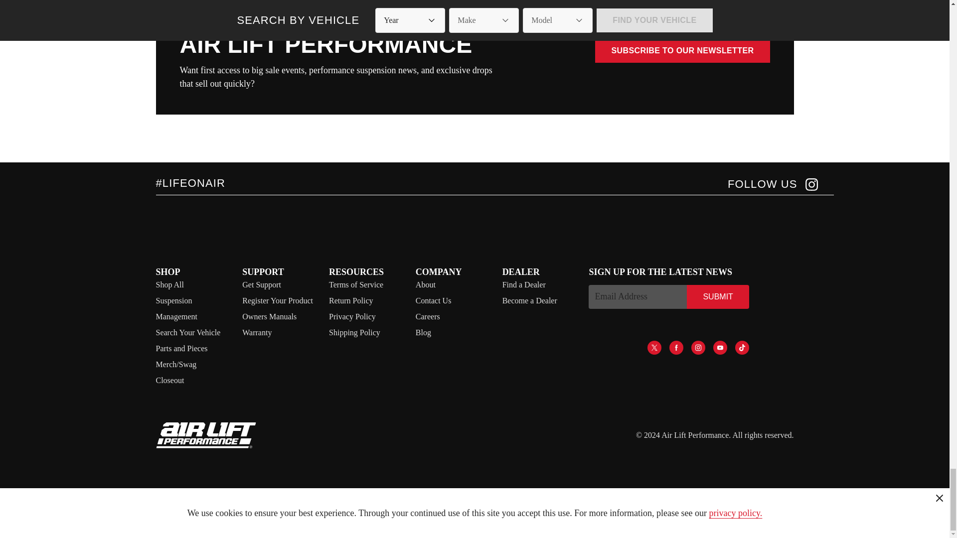 This screenshot has height=538, width=957. I want to click on SUBSCRIBE TO OUR NEWSLETTER, so click(682, 51).